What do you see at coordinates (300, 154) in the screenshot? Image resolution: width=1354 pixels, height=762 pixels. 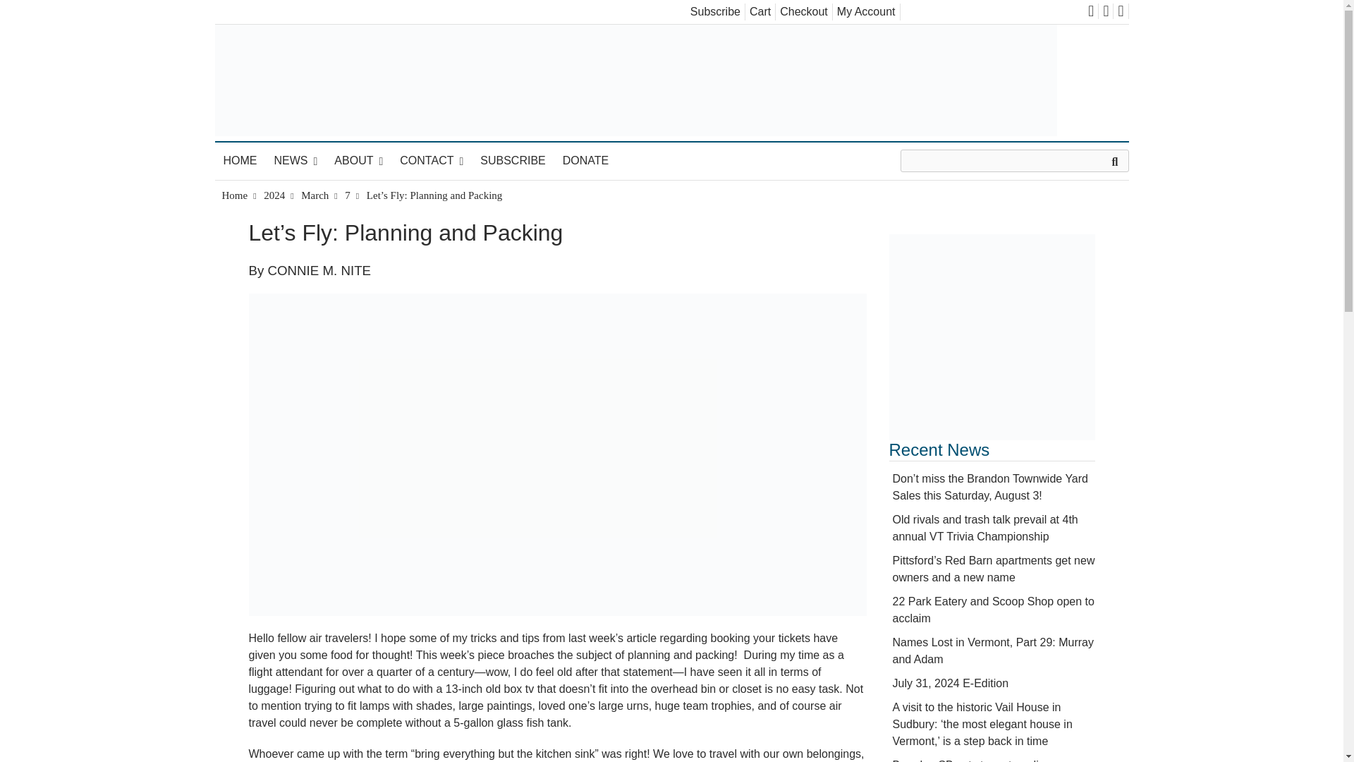 I see `The Brandon Reporter` at bounding box center [300, 154].